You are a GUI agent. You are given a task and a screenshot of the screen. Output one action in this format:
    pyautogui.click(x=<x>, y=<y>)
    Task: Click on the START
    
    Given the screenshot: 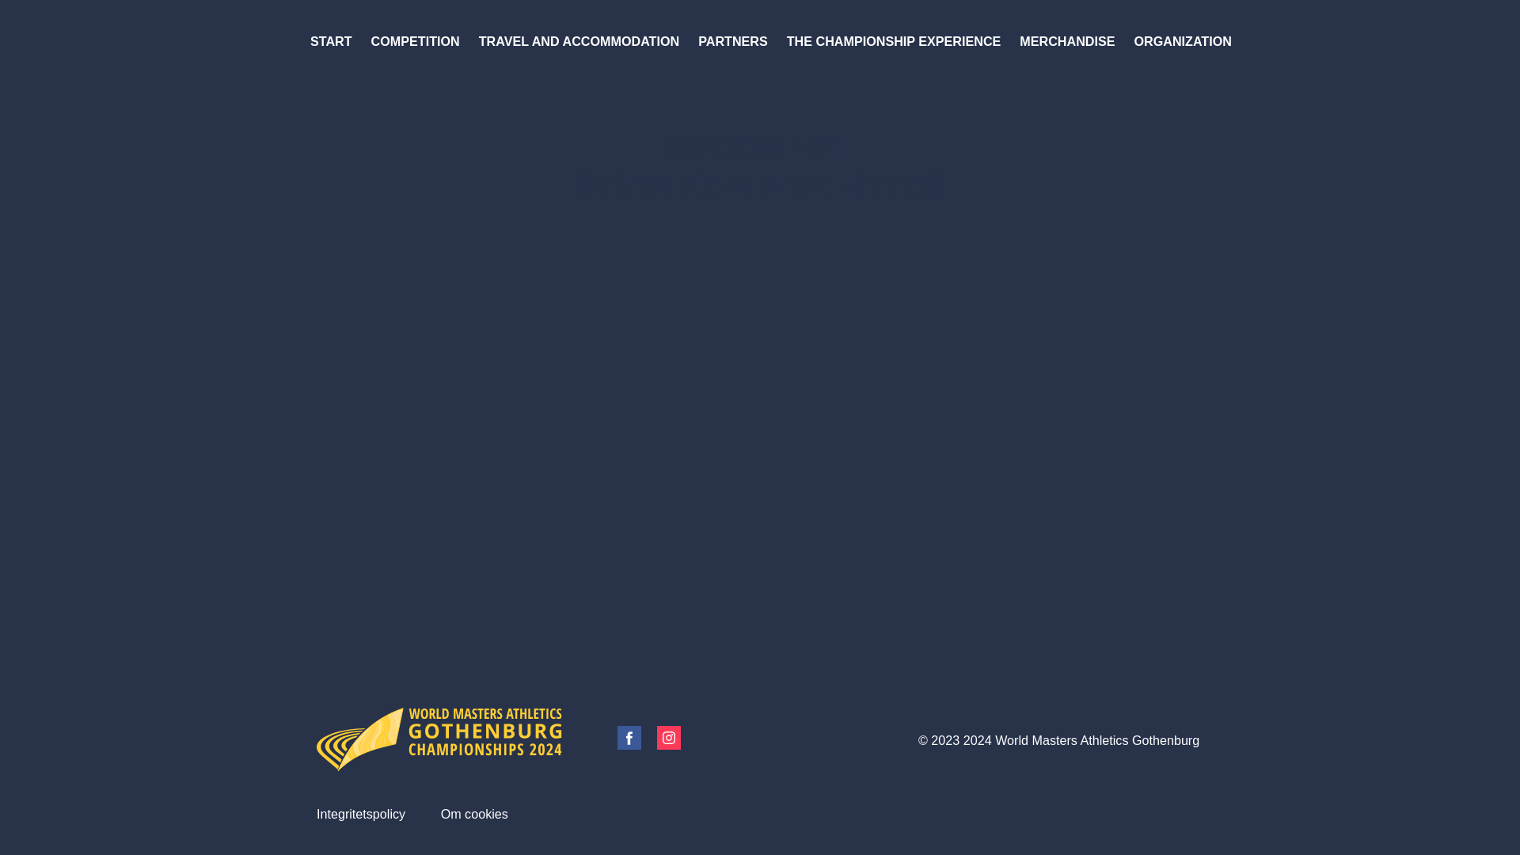 What is the action you would take?
    pyautogui.click(x=331, y=41)
    